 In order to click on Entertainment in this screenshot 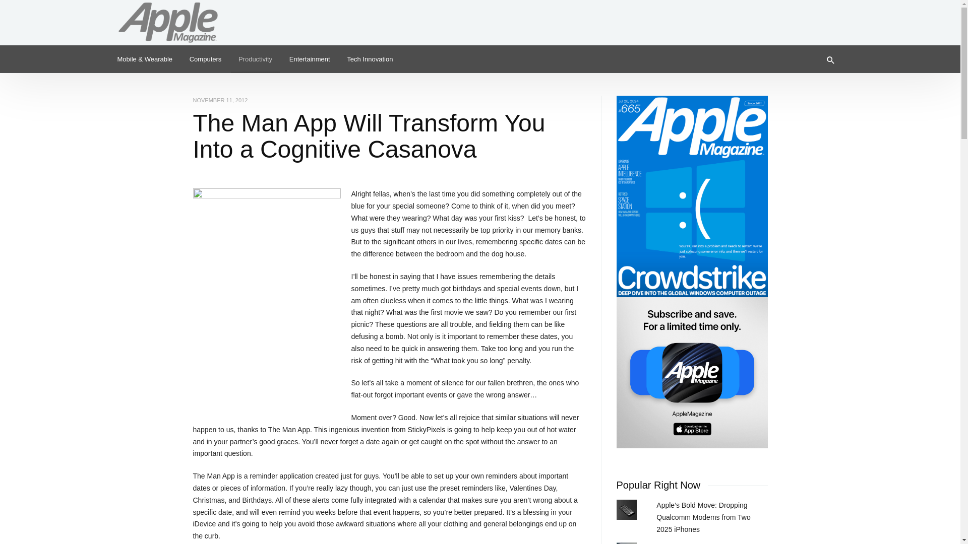, I will do `click(310, 58)`.